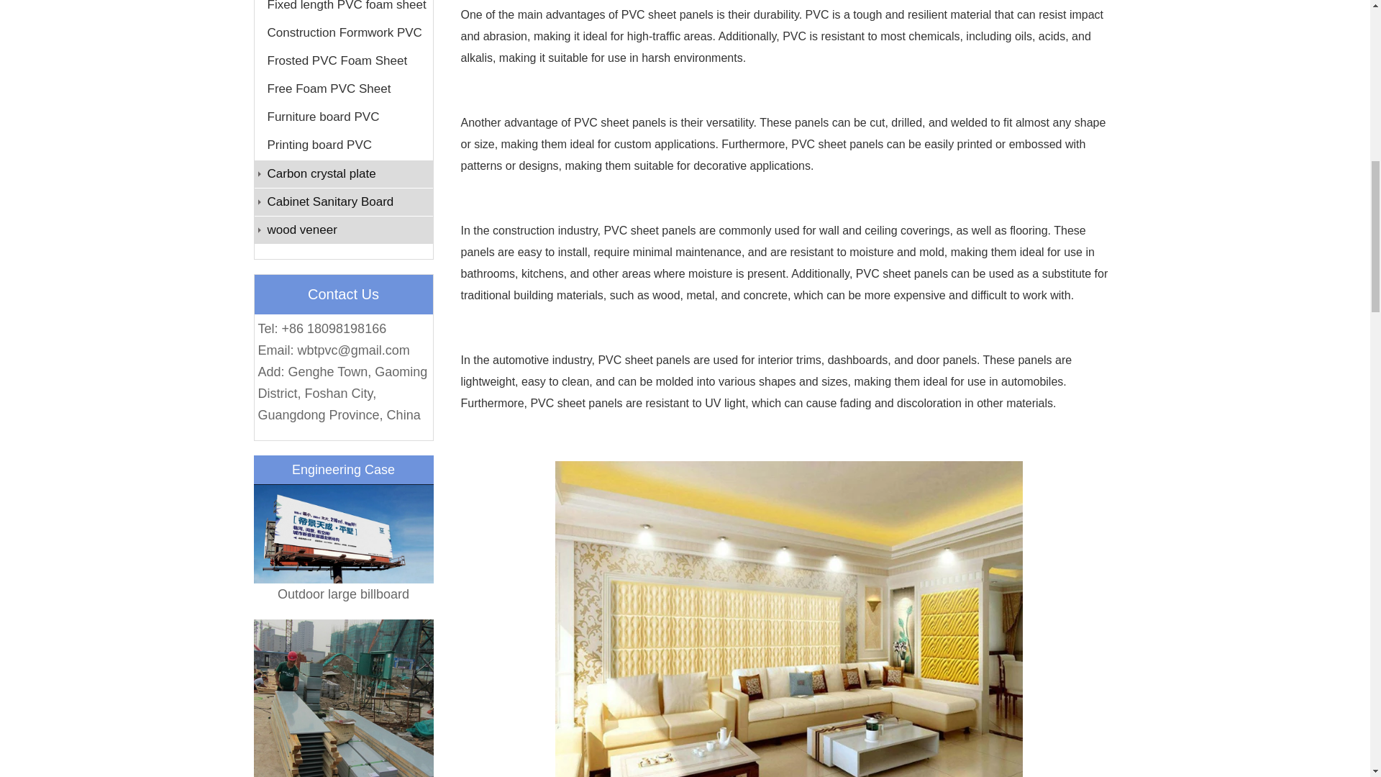 Image resolution: width=1381 pixels, height=777 pixels. Describe the element at coordinates (342, 698) in the screenshot. I see `Post baffle` at that location.